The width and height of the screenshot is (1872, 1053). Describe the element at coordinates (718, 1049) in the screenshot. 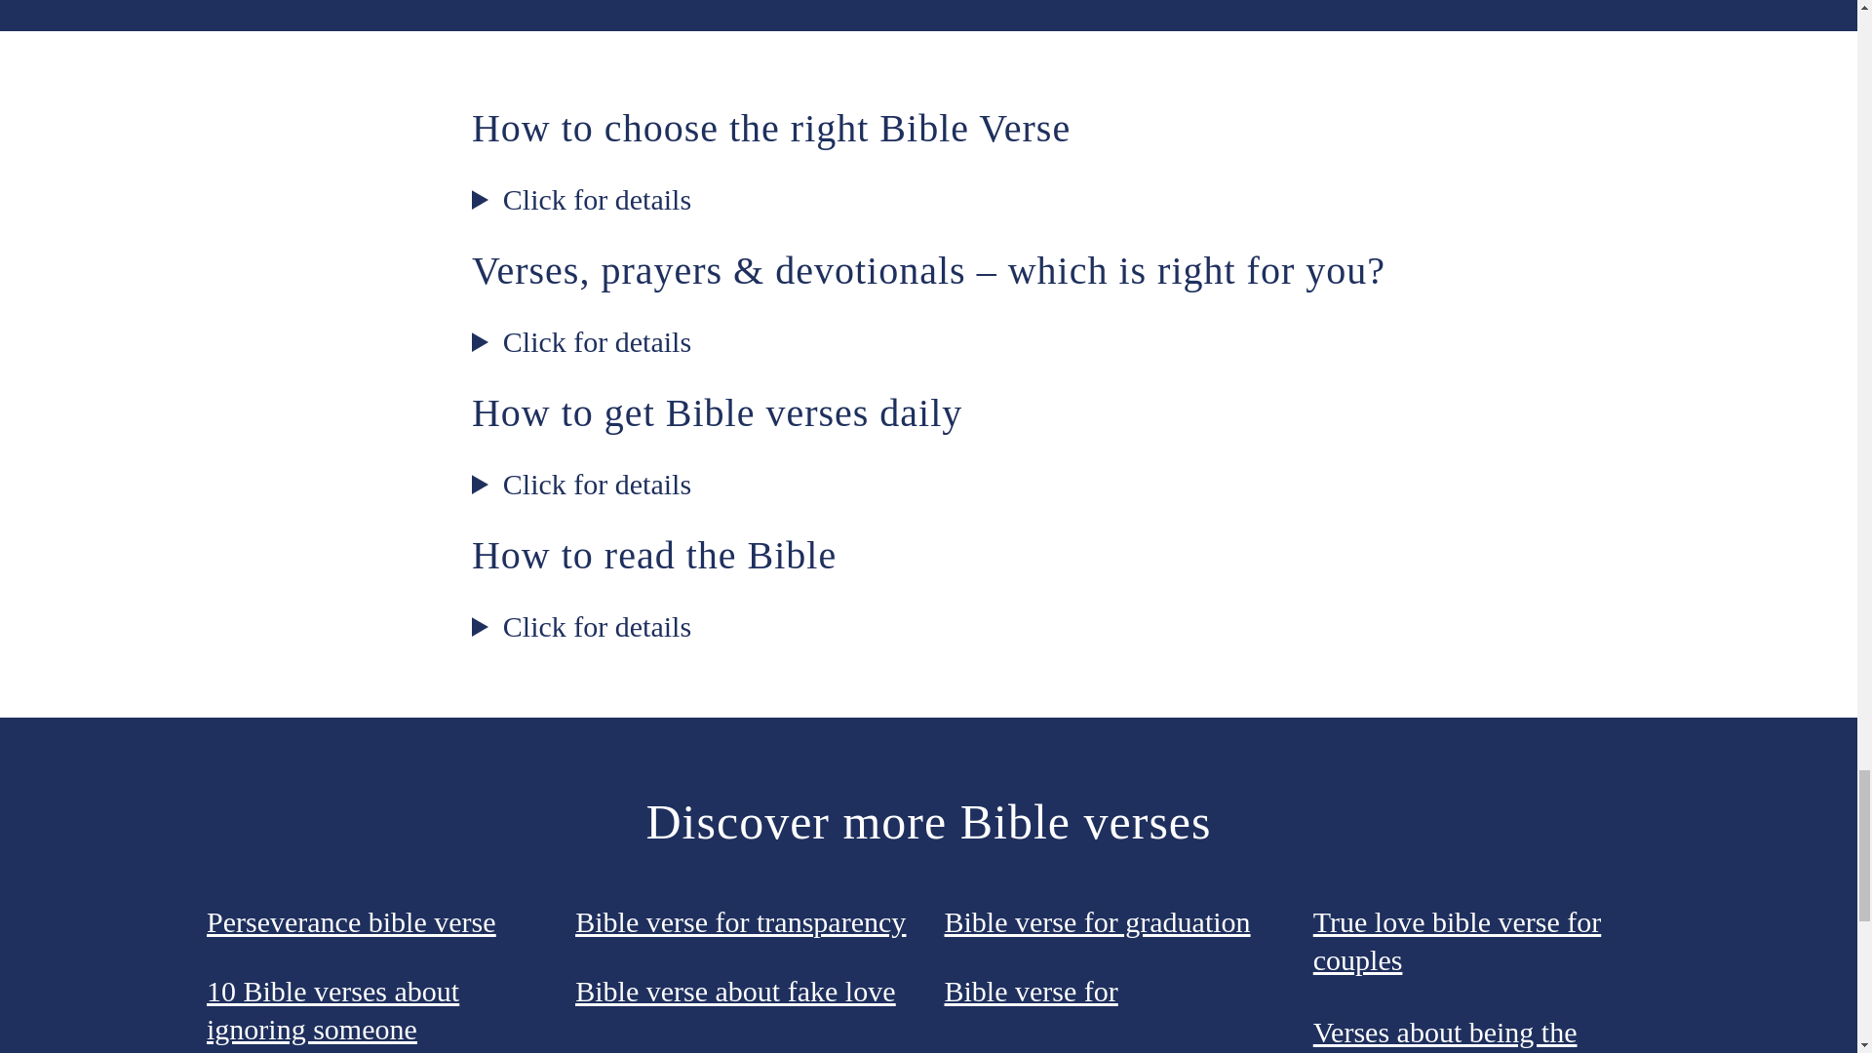

I see `11 Bible verses for toxic workplaces` at that location.